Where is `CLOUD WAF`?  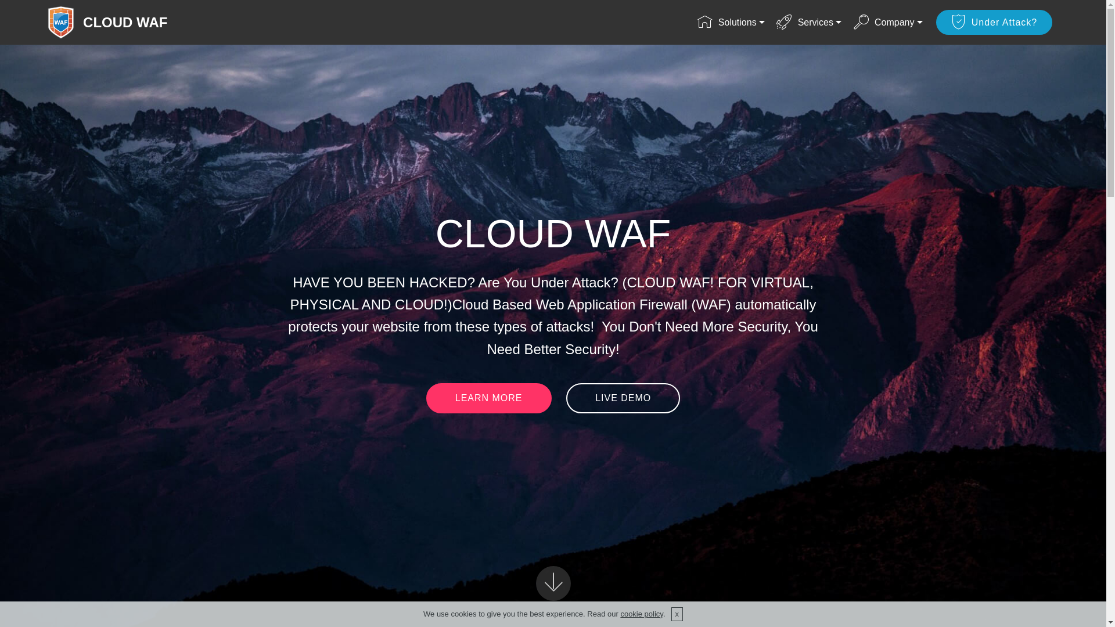 CLOUD WAF is located at coordinates (135, 22).